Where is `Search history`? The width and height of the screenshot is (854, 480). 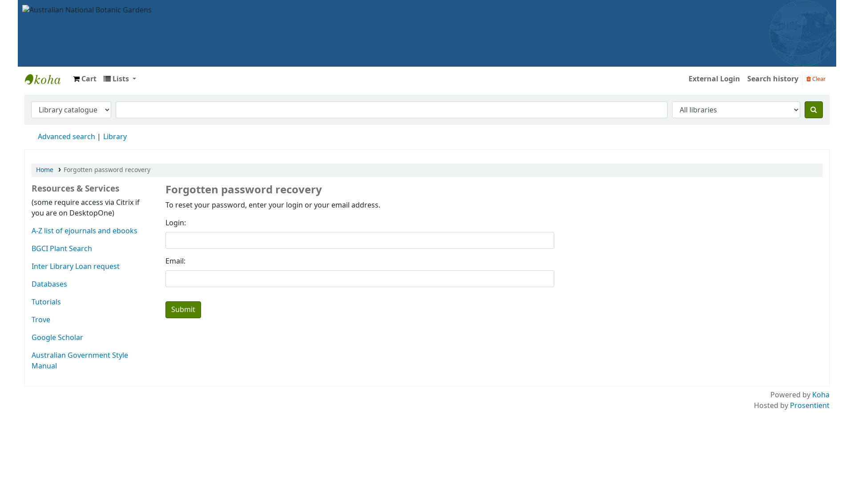 Search history is located at coordinates (773, 79).